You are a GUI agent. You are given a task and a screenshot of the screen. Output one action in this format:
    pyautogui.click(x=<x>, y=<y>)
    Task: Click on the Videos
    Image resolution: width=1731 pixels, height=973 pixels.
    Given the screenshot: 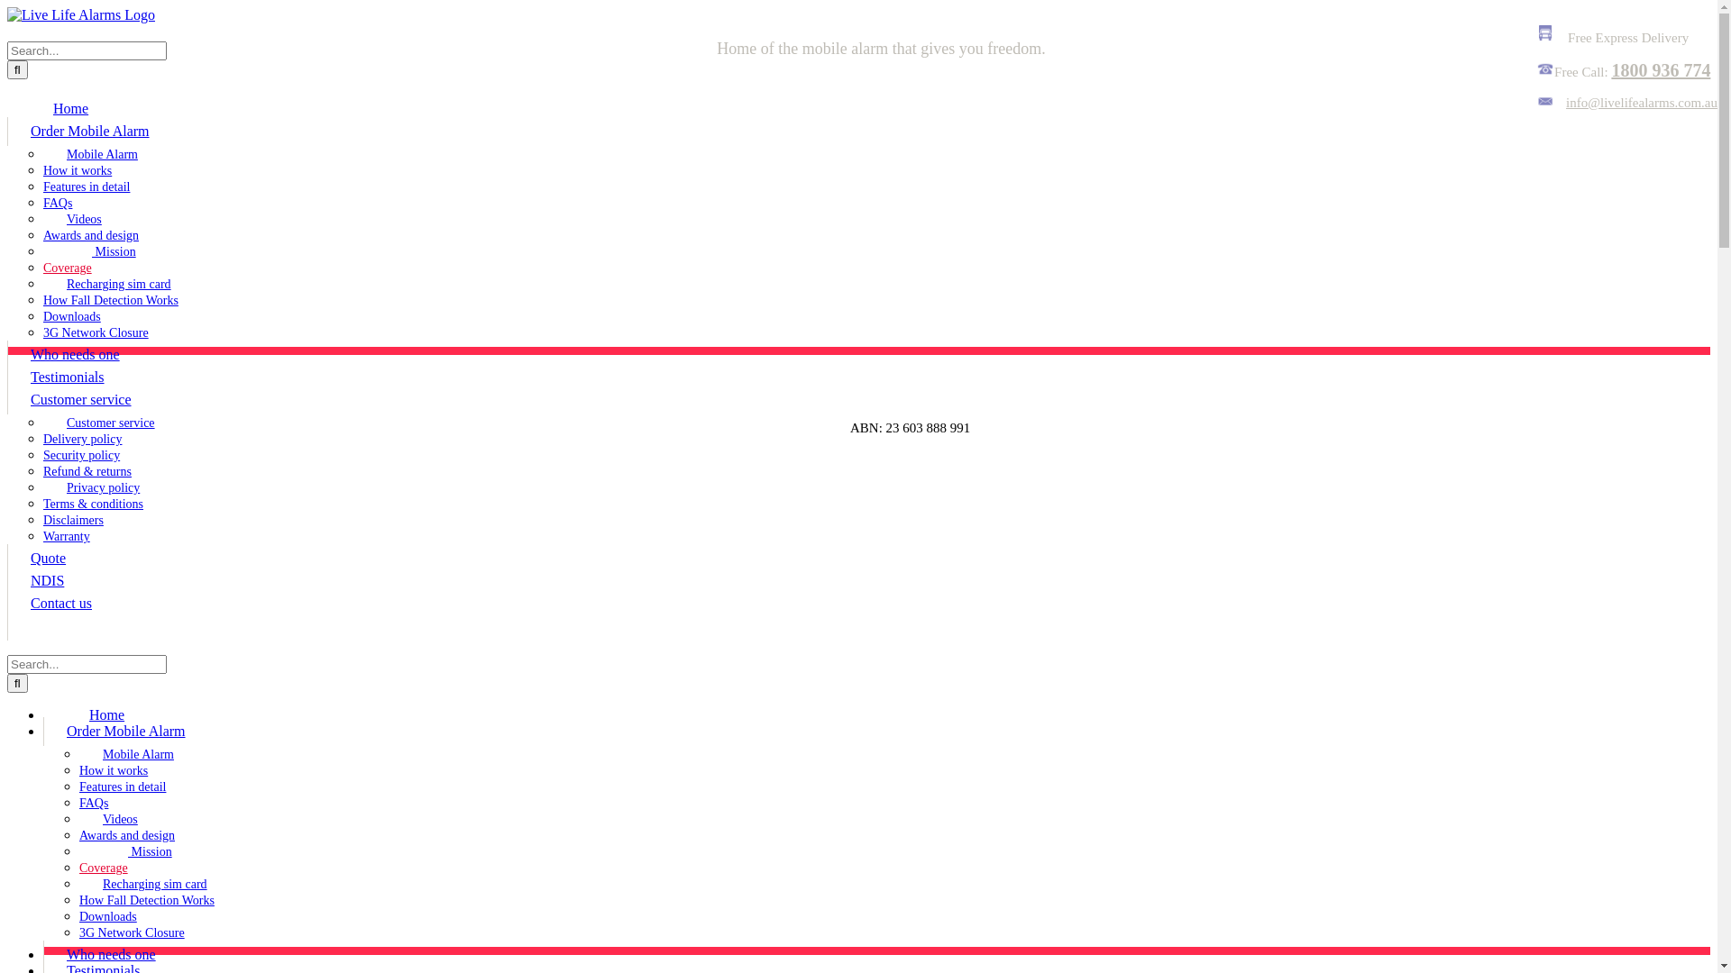 What is the action you would take?
    pyautogui.click(x=108, y=820)
    